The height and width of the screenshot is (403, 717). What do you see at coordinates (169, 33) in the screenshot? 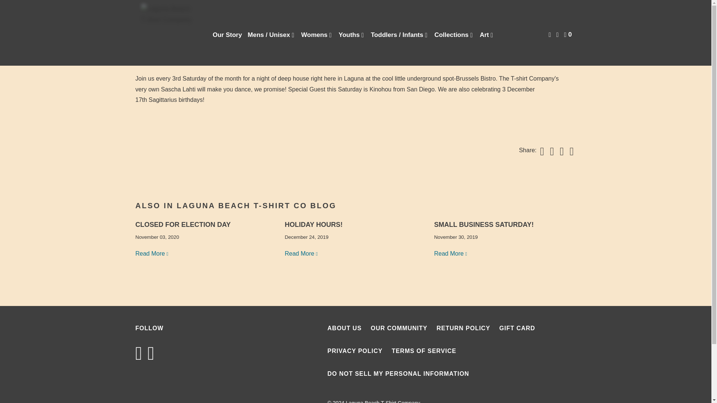
I see `Laguna Beach T-Shirt Company` at bounding box center [169, 33].